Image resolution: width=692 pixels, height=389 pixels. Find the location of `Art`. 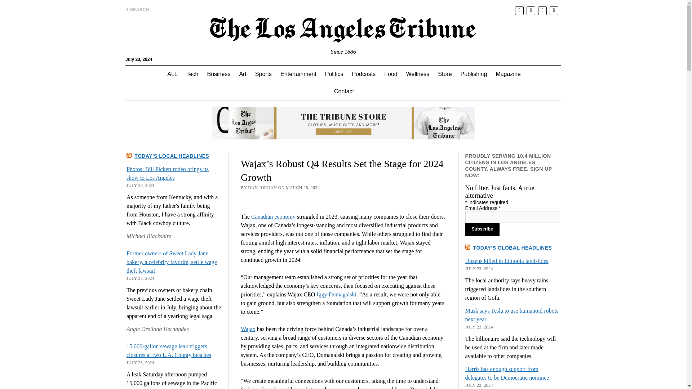

Art is located at coordinates (242, 74).